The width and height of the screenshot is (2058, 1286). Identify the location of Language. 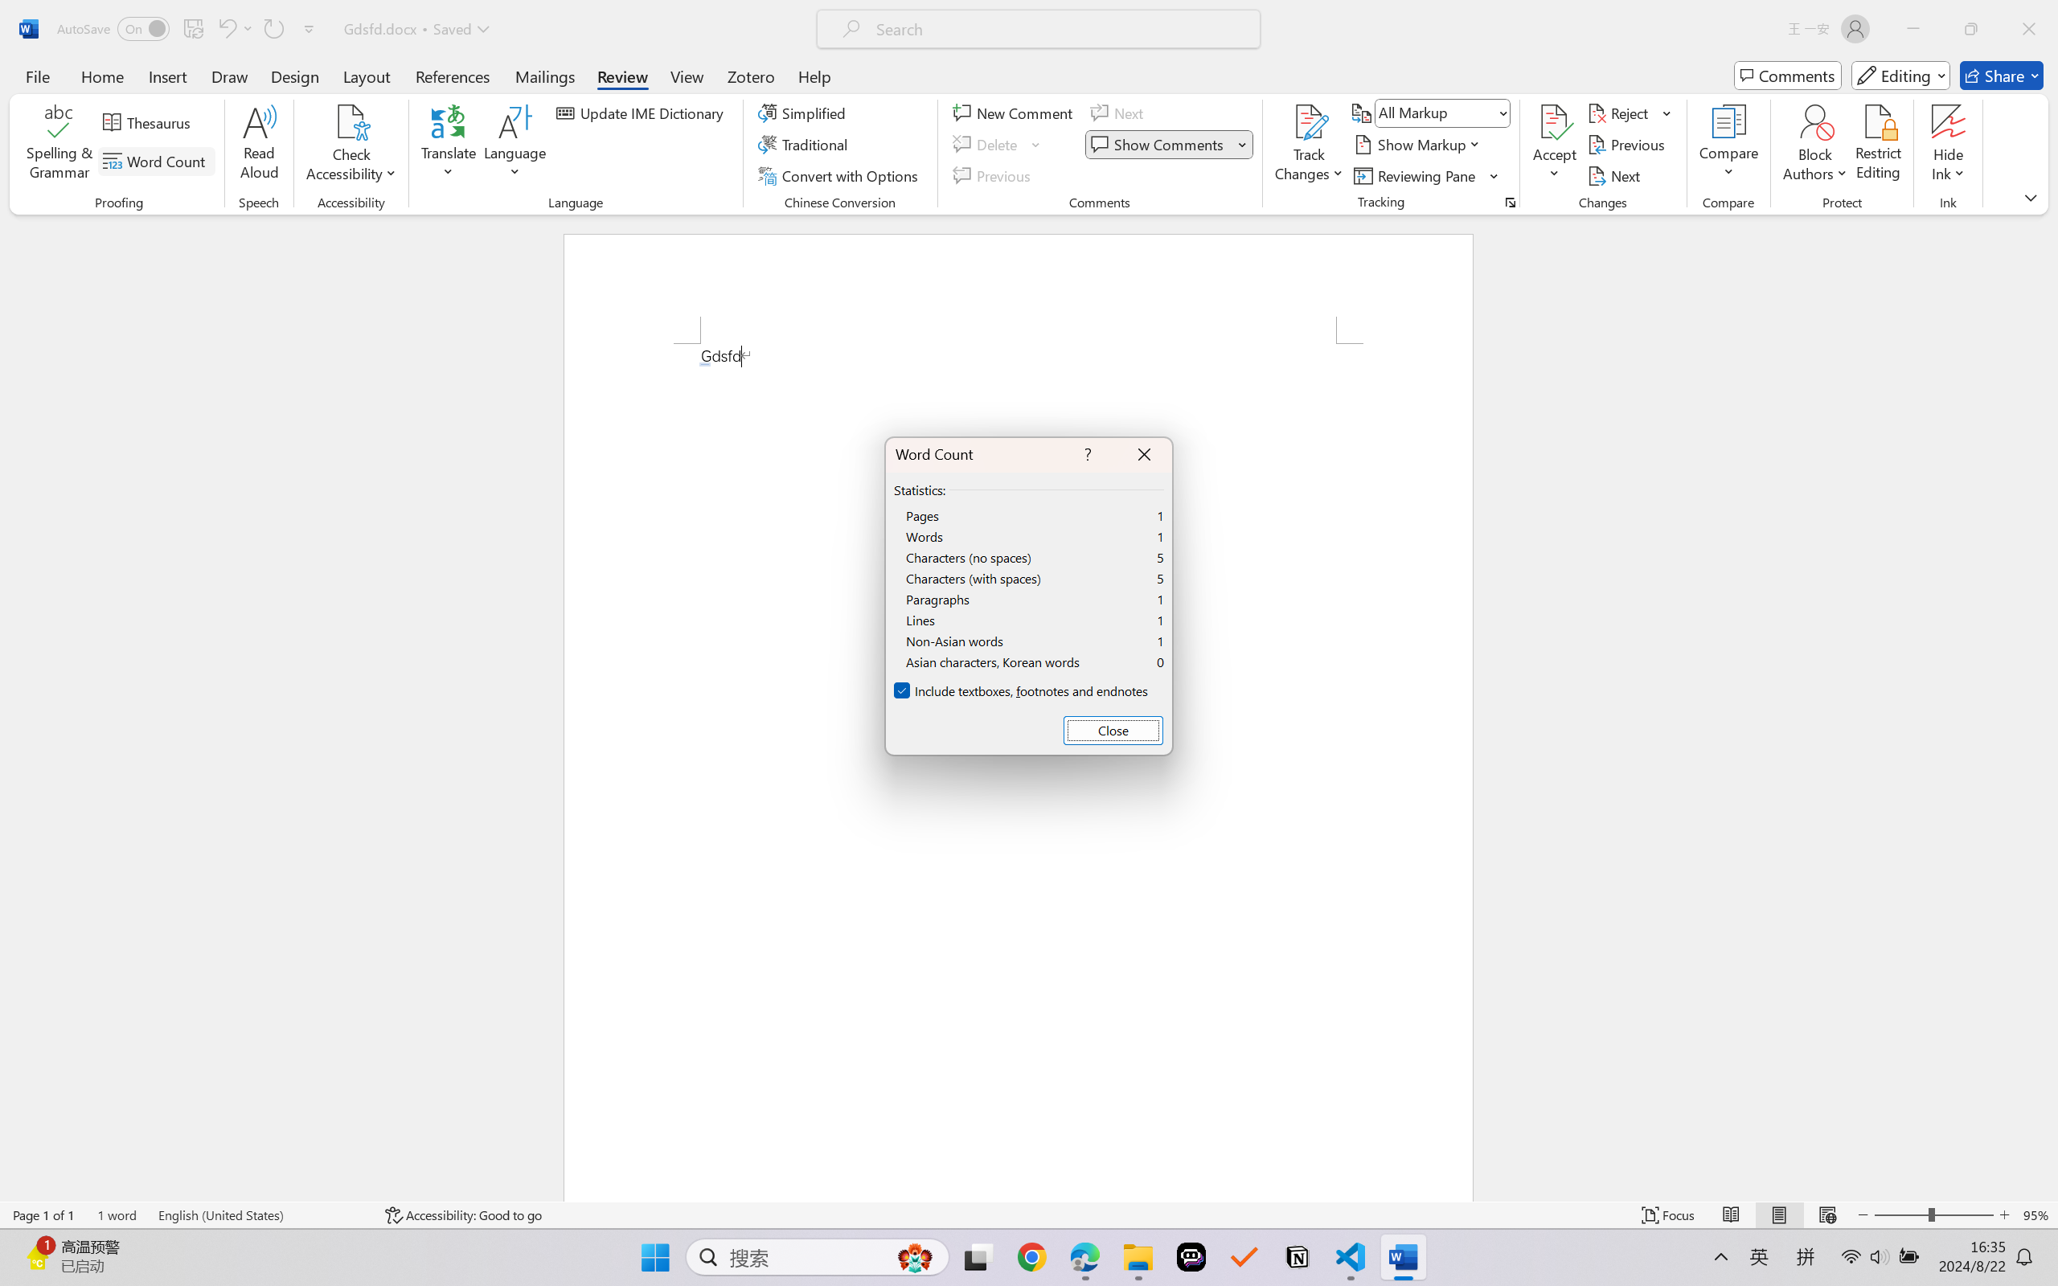
(515, 145).